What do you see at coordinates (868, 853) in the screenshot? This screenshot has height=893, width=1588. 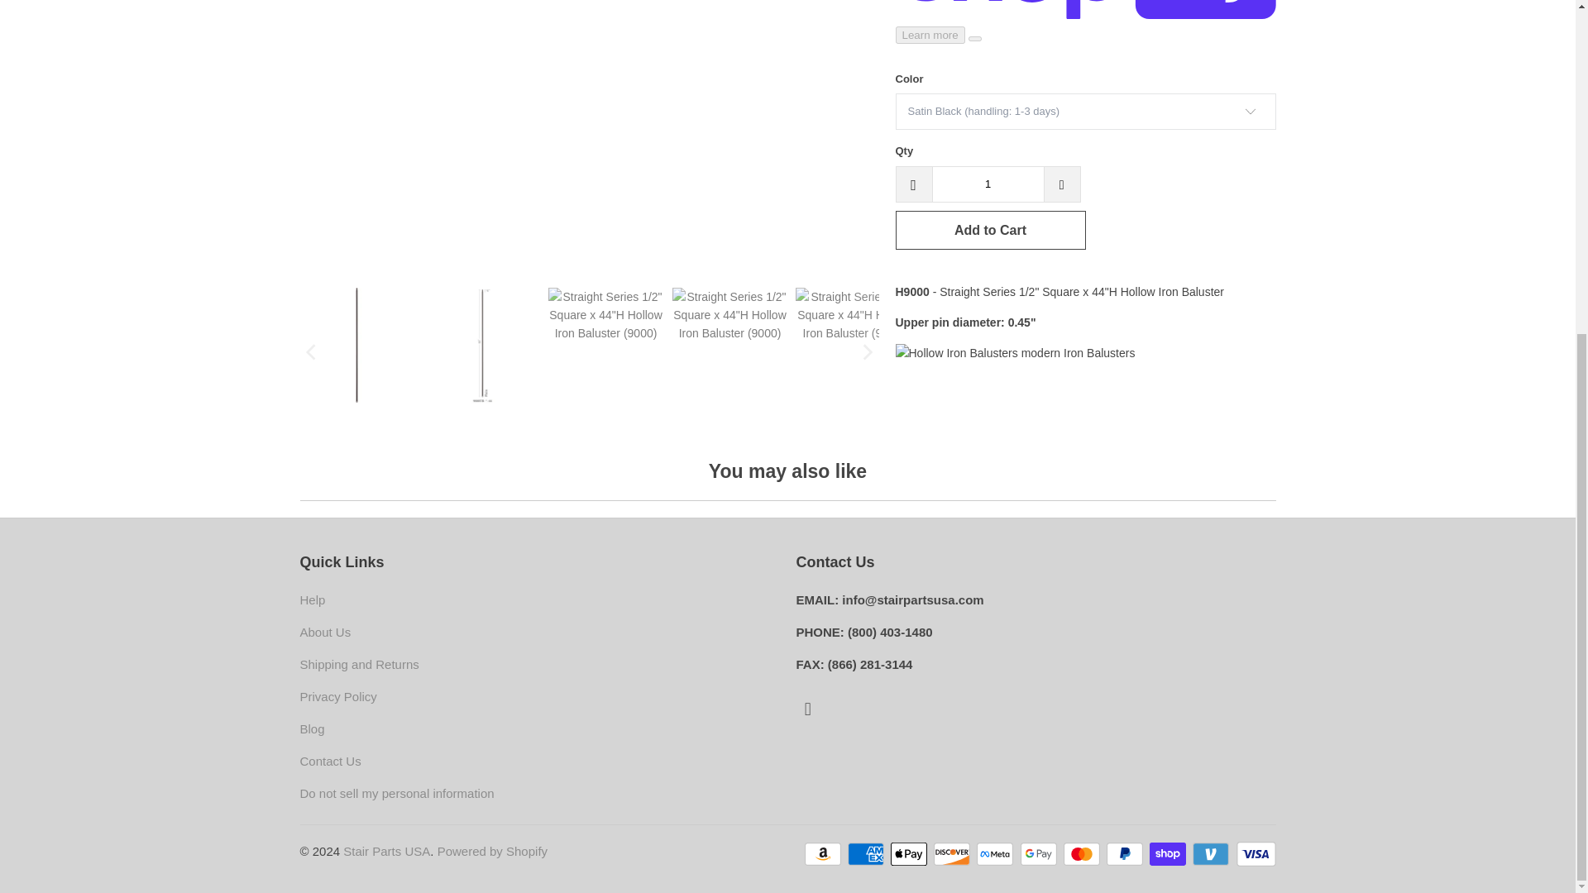 I see `American Express` at bounding box center [868, 853].